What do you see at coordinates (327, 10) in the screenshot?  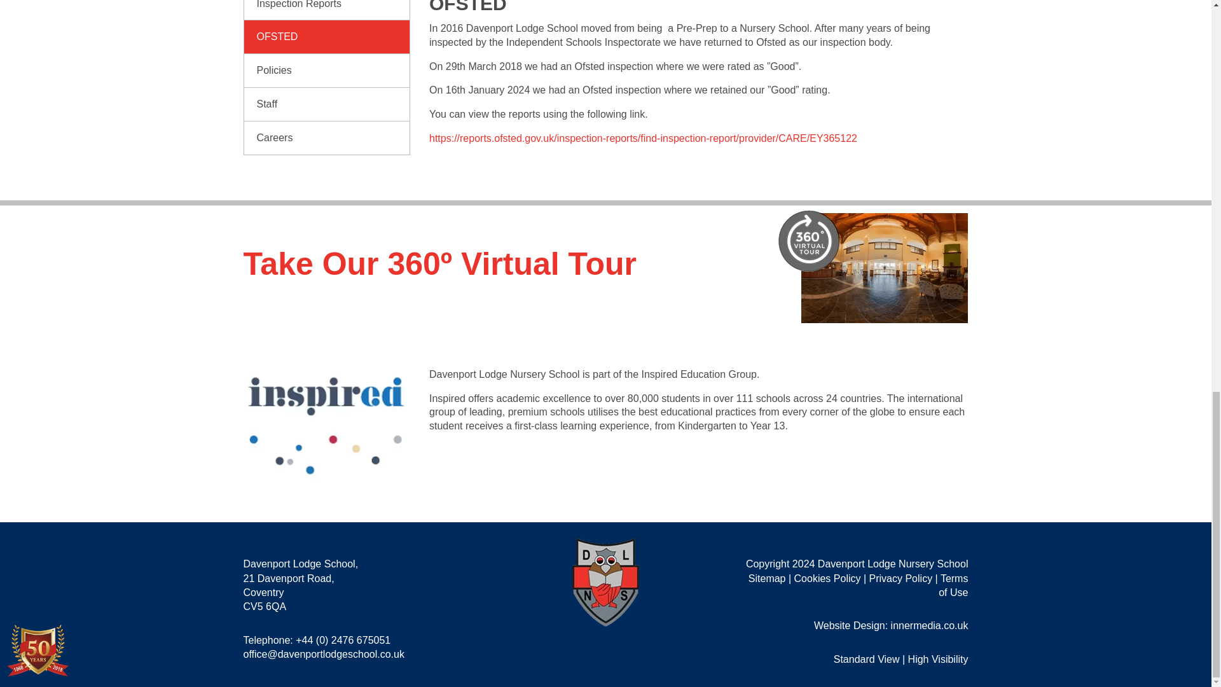 I see `Inspection Reports` at bounding box center [327, 10].